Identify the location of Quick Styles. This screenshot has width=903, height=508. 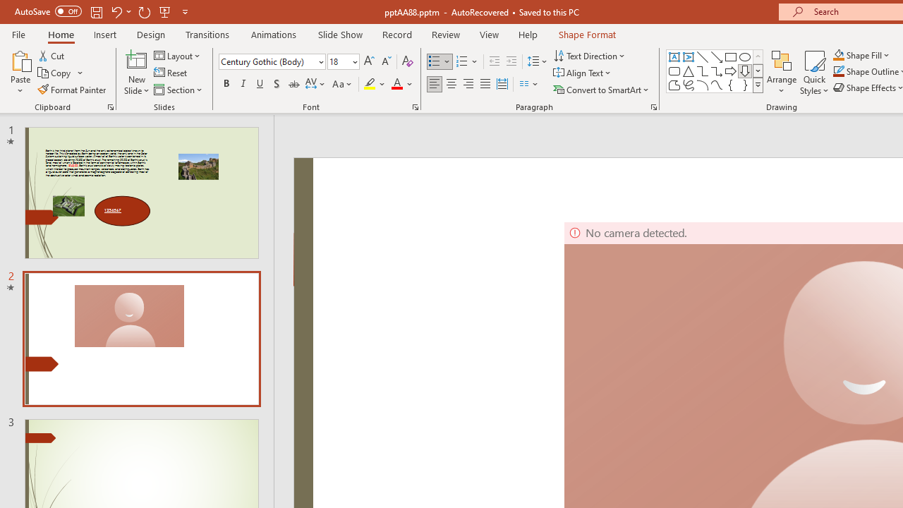
(814, 72).